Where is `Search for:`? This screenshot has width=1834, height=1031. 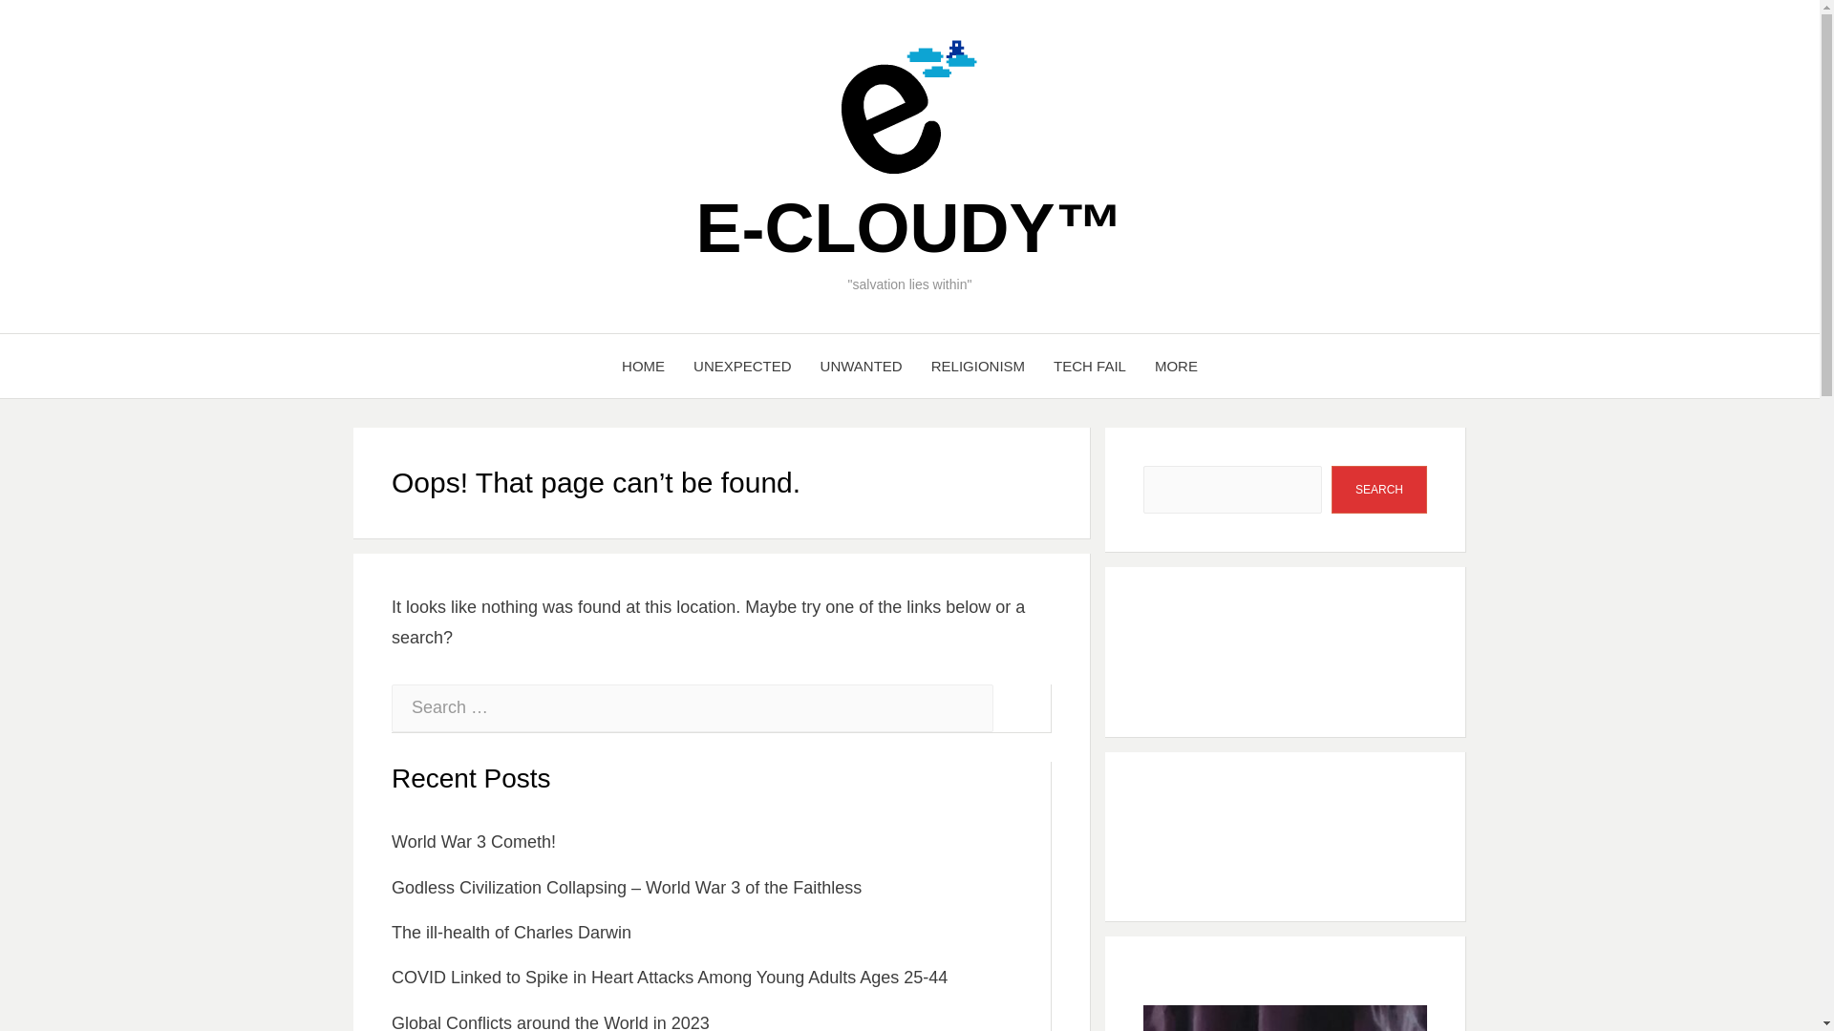
Search for: is located at coordinates (693, 708).